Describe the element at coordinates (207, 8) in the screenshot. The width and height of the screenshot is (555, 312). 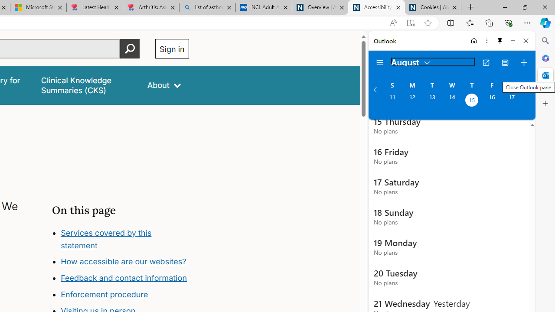
I see `list of asthma inhalers uk - Search` at that location.